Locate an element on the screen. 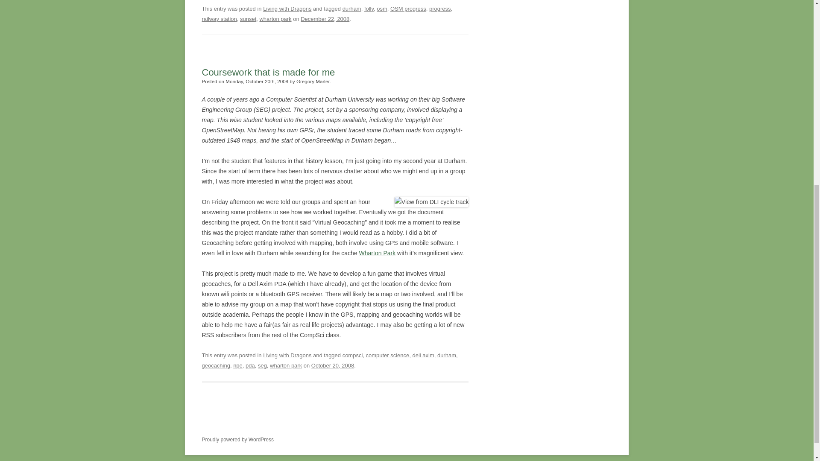 This screenshot has height=461, width=820. wharton park is located at coordinates (275, 19).